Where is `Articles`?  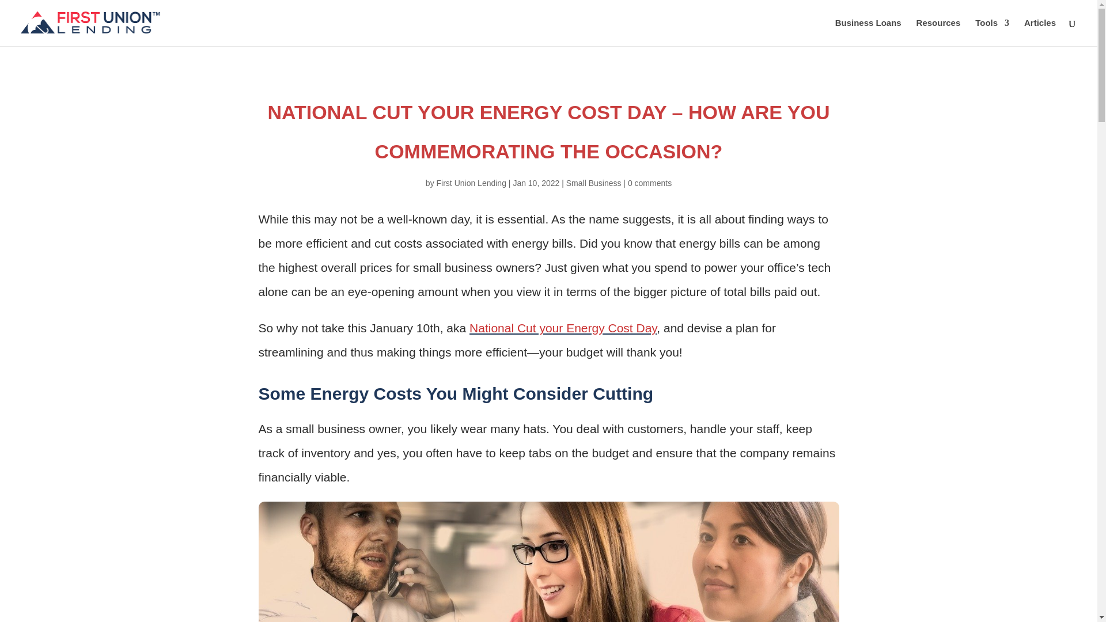 Articles is located at coordinates (1040, 32).